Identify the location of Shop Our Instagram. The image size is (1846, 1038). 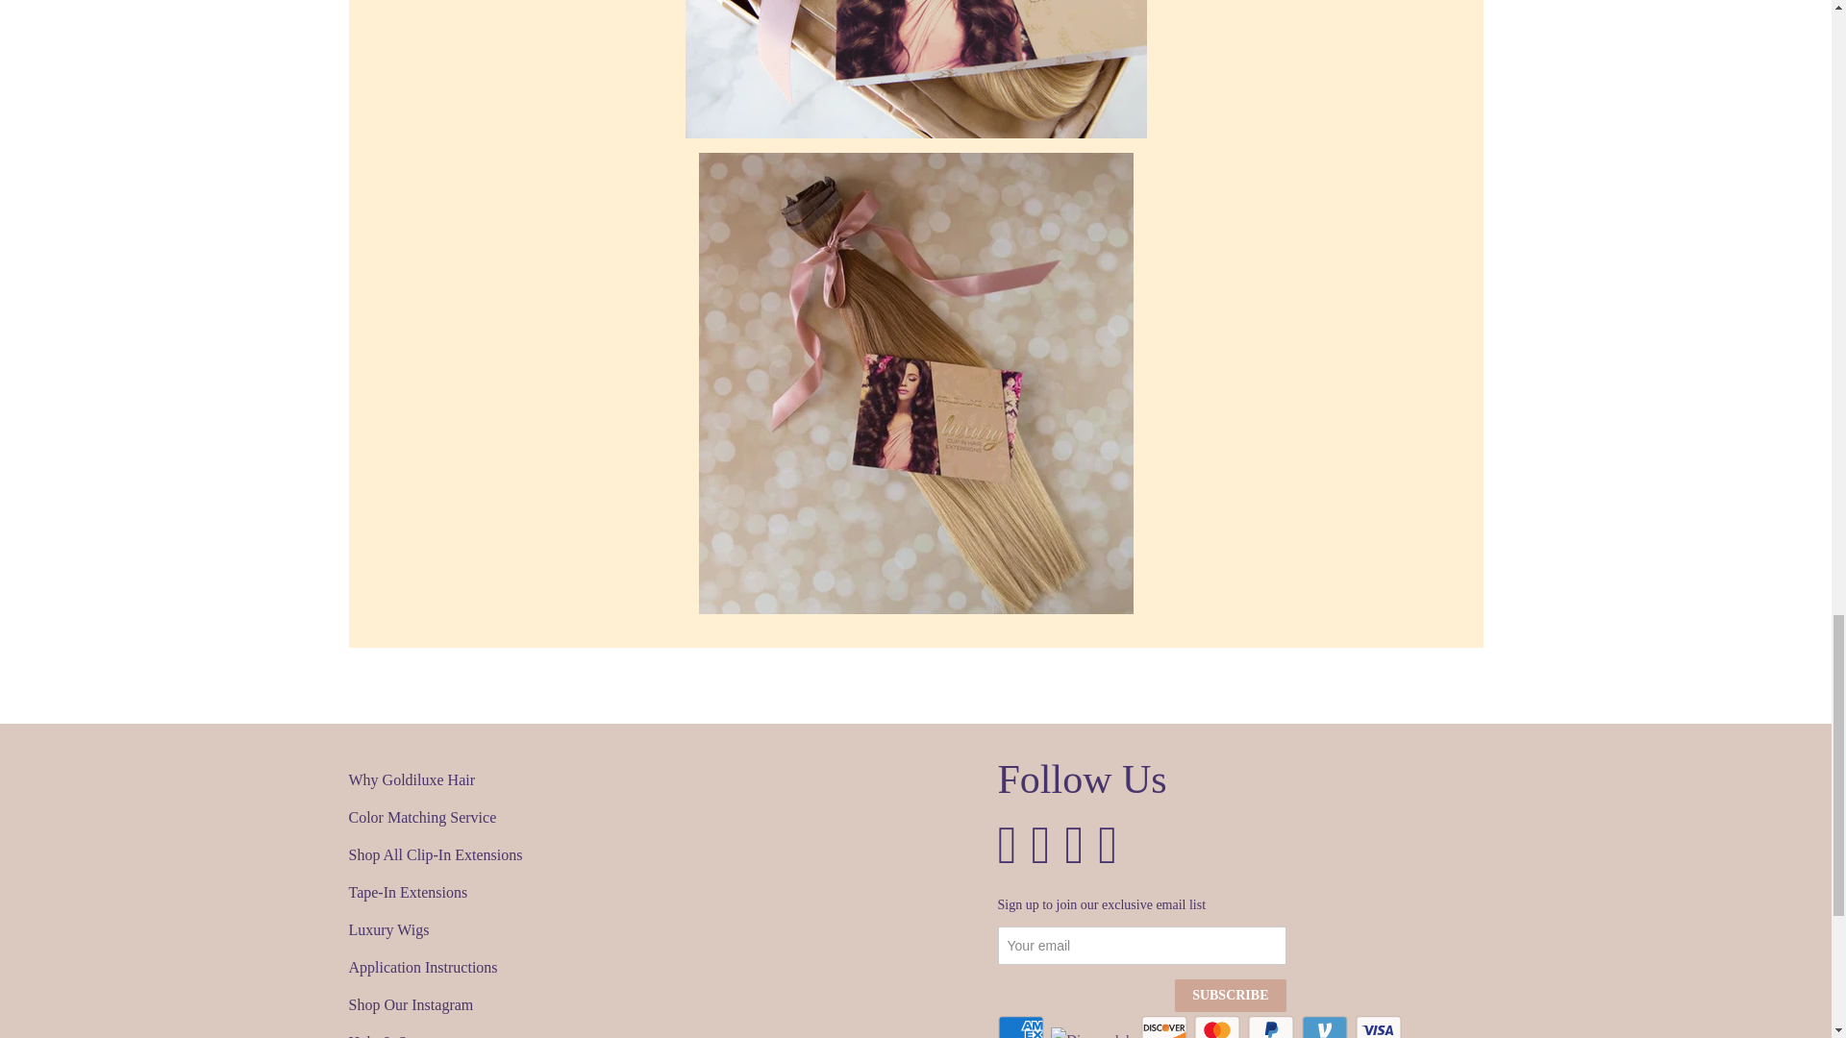
(653, 1005).